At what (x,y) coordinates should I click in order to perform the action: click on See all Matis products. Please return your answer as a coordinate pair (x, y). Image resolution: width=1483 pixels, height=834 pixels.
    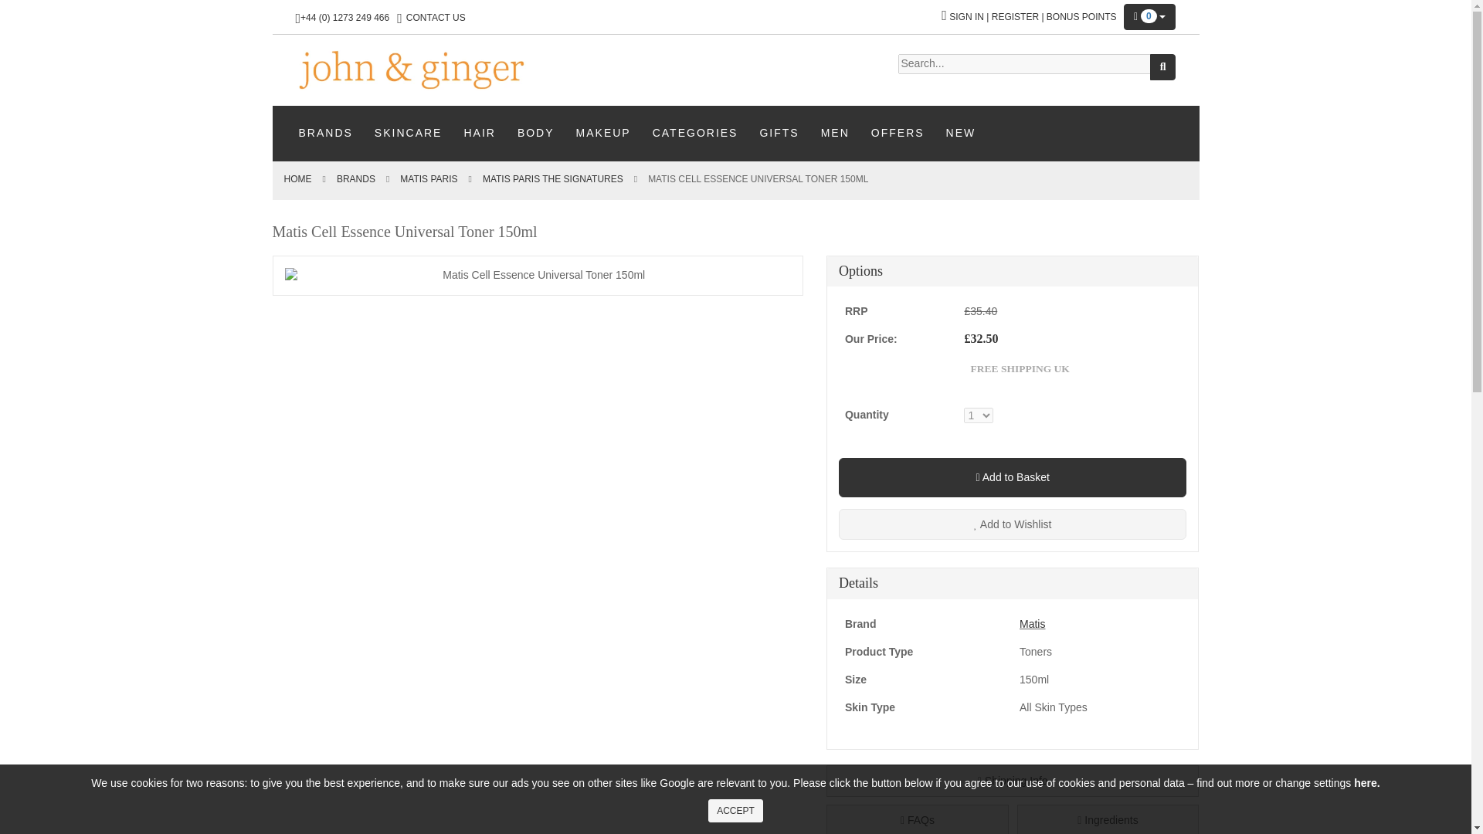
    Looking at the image, I should click on (1032, 624).